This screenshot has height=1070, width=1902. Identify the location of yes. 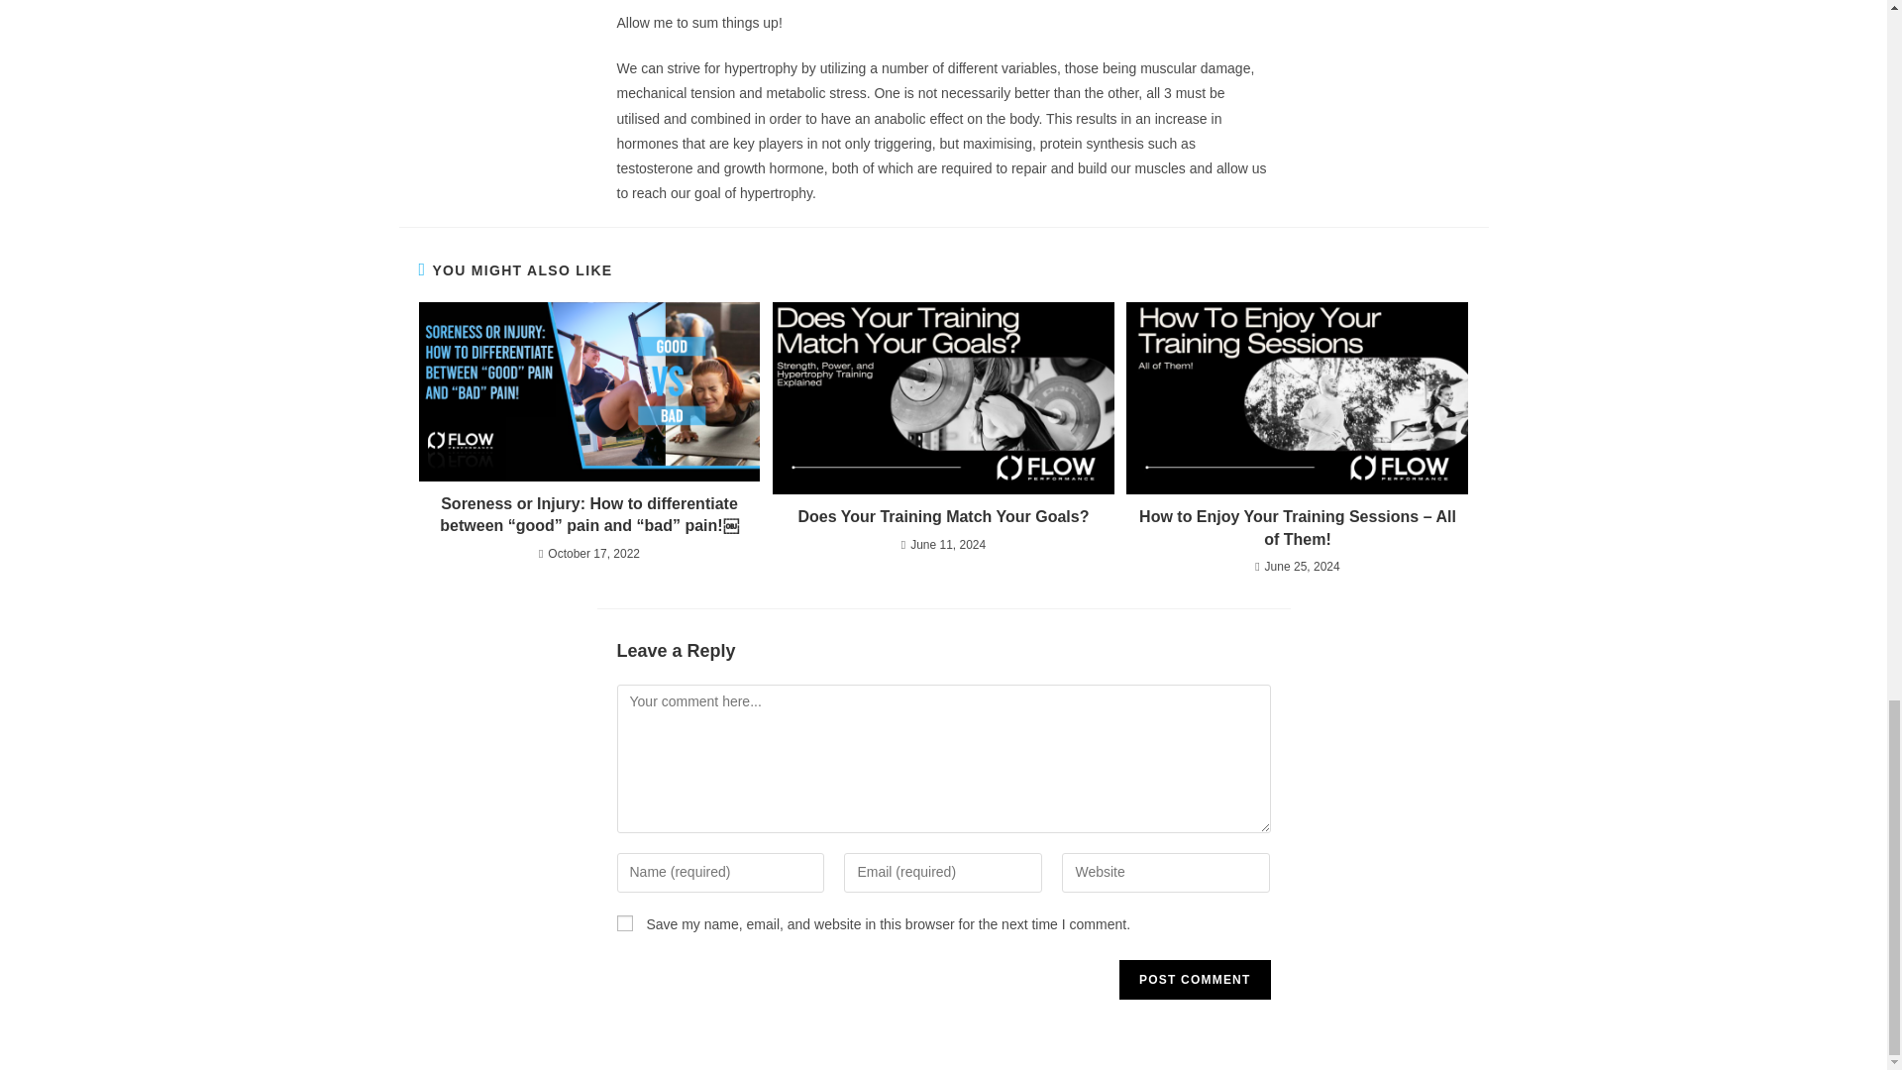
(624, 923).